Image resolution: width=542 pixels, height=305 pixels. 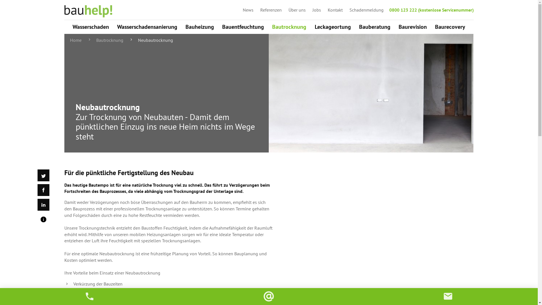 I want to click on Referenzen, so click(x=271, y=10).